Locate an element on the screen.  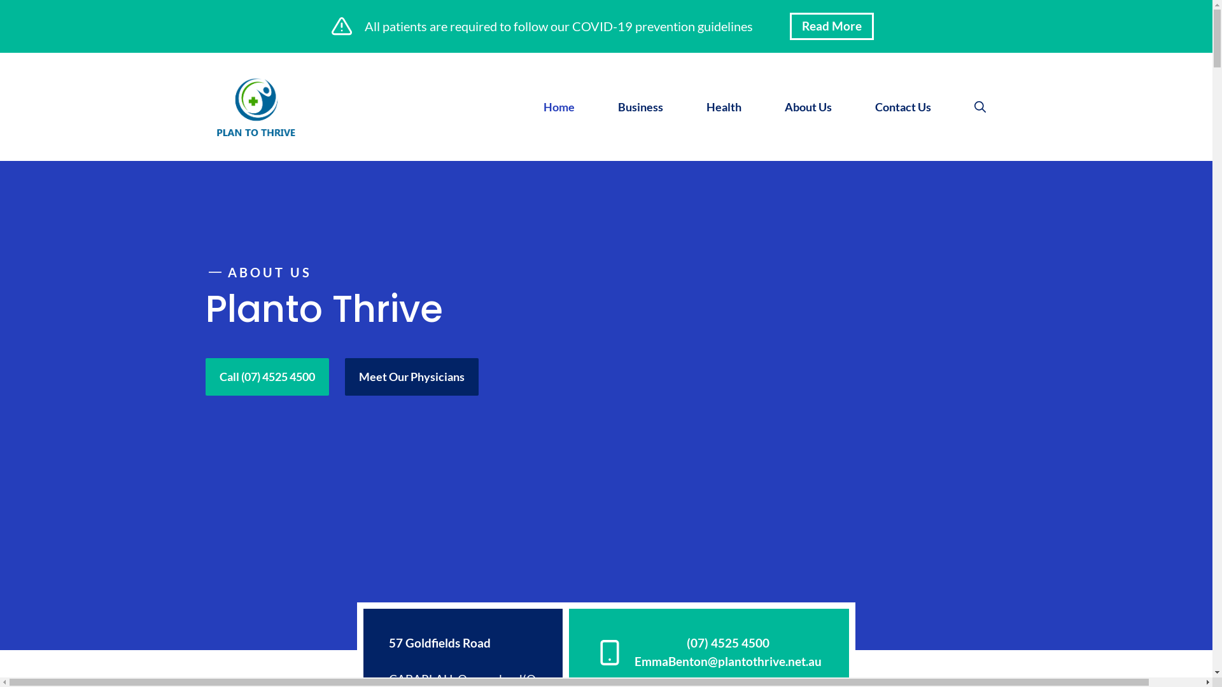
Contact Us is located at coordinates (902, 107).